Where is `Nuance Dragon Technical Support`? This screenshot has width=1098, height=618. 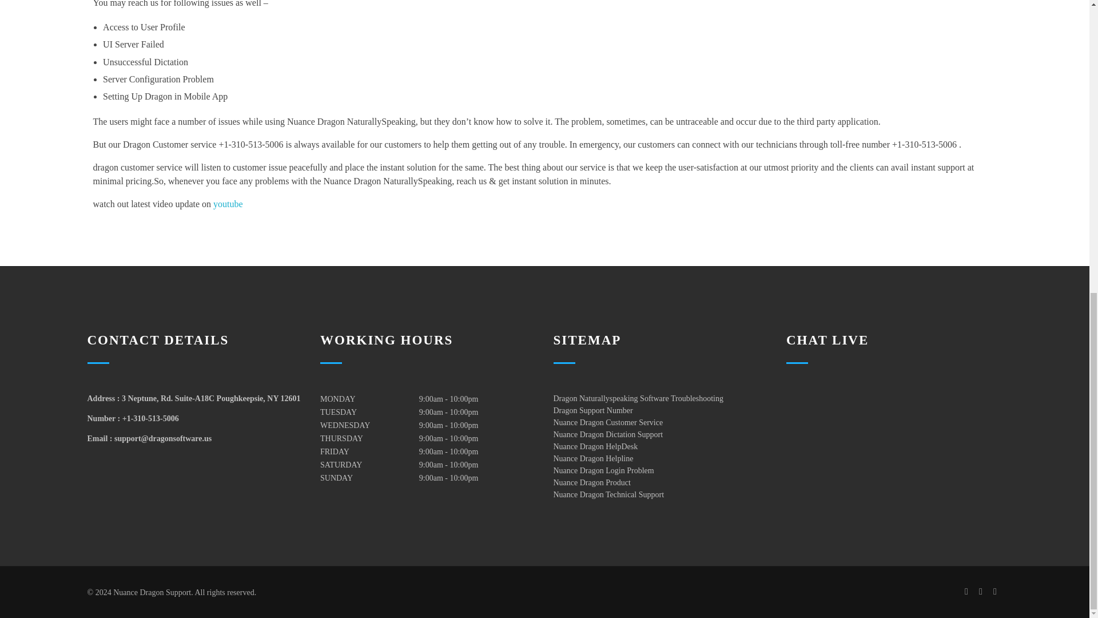 Nuance Dragon Technical Support is located at coordinates (608, 494).